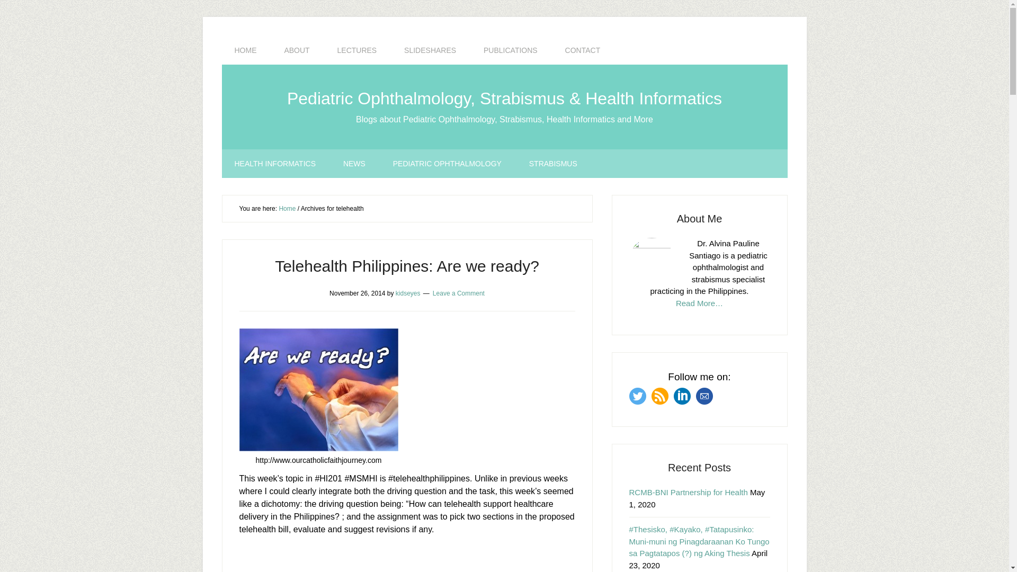  What do you see at coordinates (583, 50) in the screenshot?
I see `CONTACT` at bounding box center [583, 50].